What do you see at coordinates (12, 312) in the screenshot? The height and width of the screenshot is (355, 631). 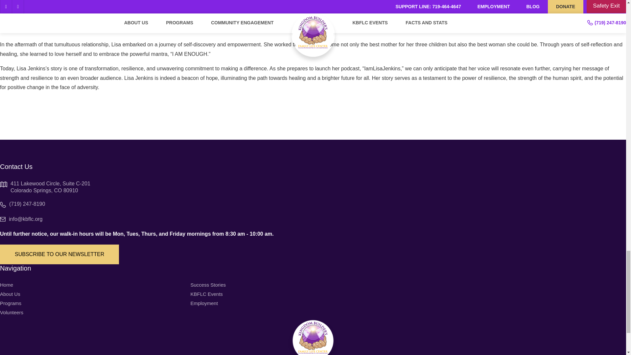 I see `Volunteers` at bounding box center [12, 312].